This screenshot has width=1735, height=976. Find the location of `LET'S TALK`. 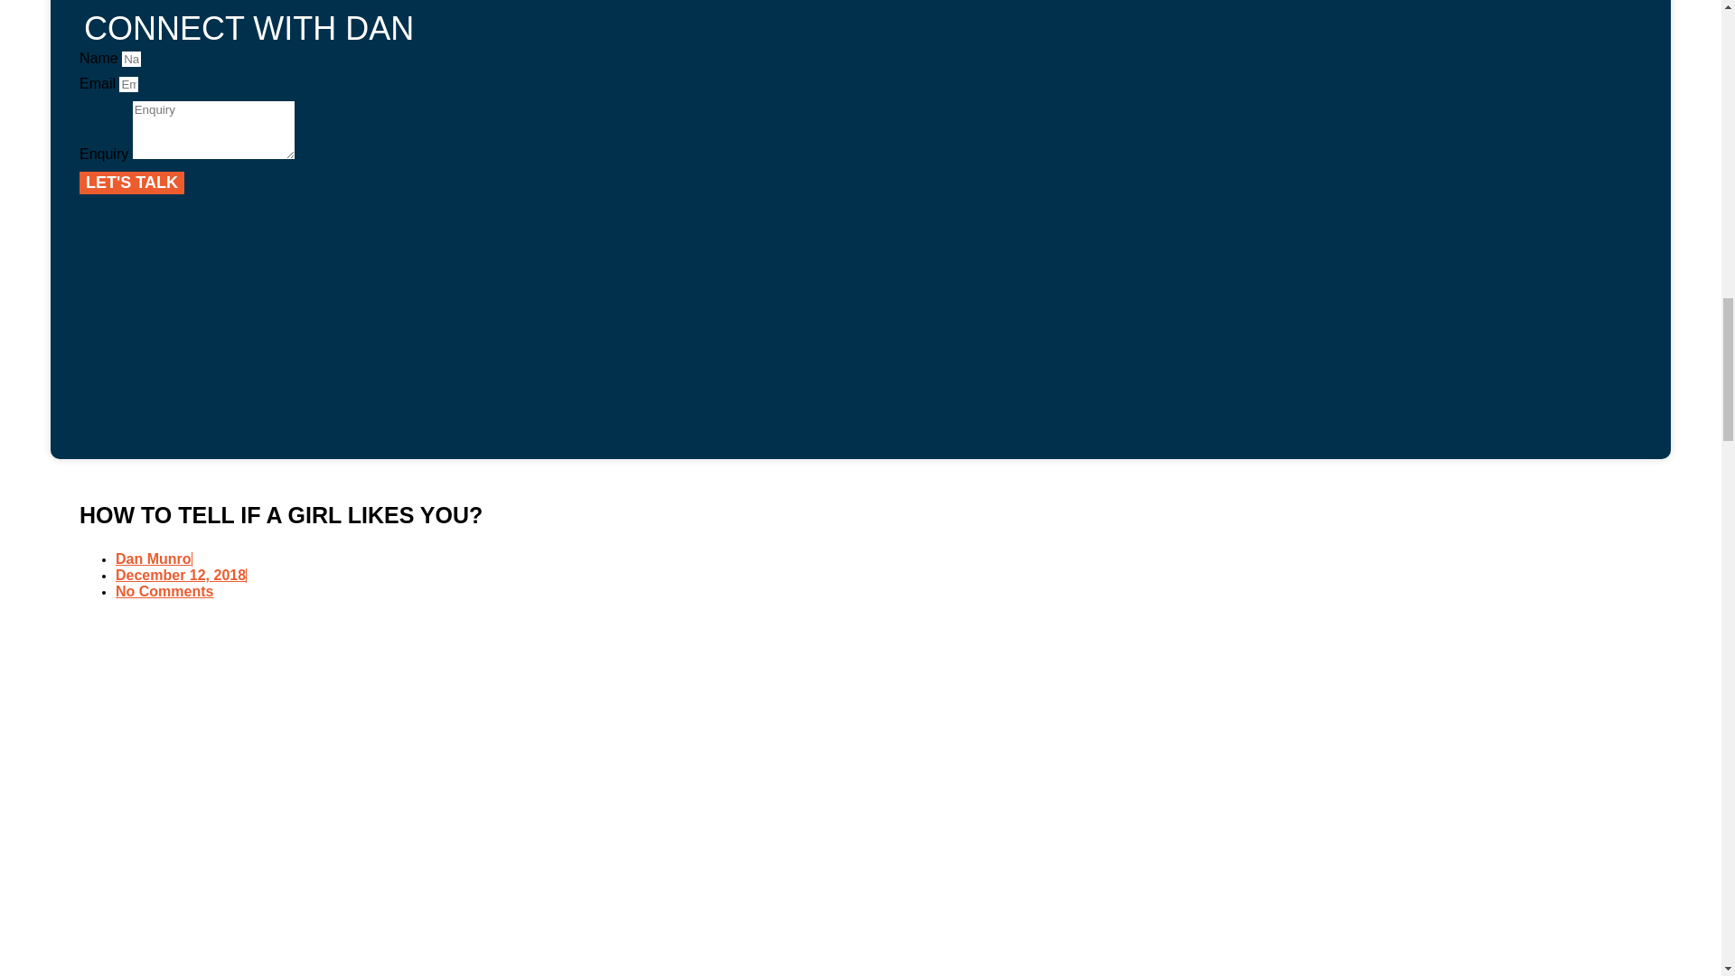

LET'S TALK is located at coordinates (132, 183).